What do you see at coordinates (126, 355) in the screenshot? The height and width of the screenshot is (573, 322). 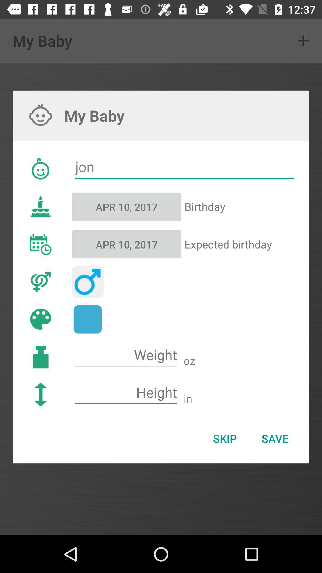 I see `enter baby 's weight` at bounding box center [126, 355].